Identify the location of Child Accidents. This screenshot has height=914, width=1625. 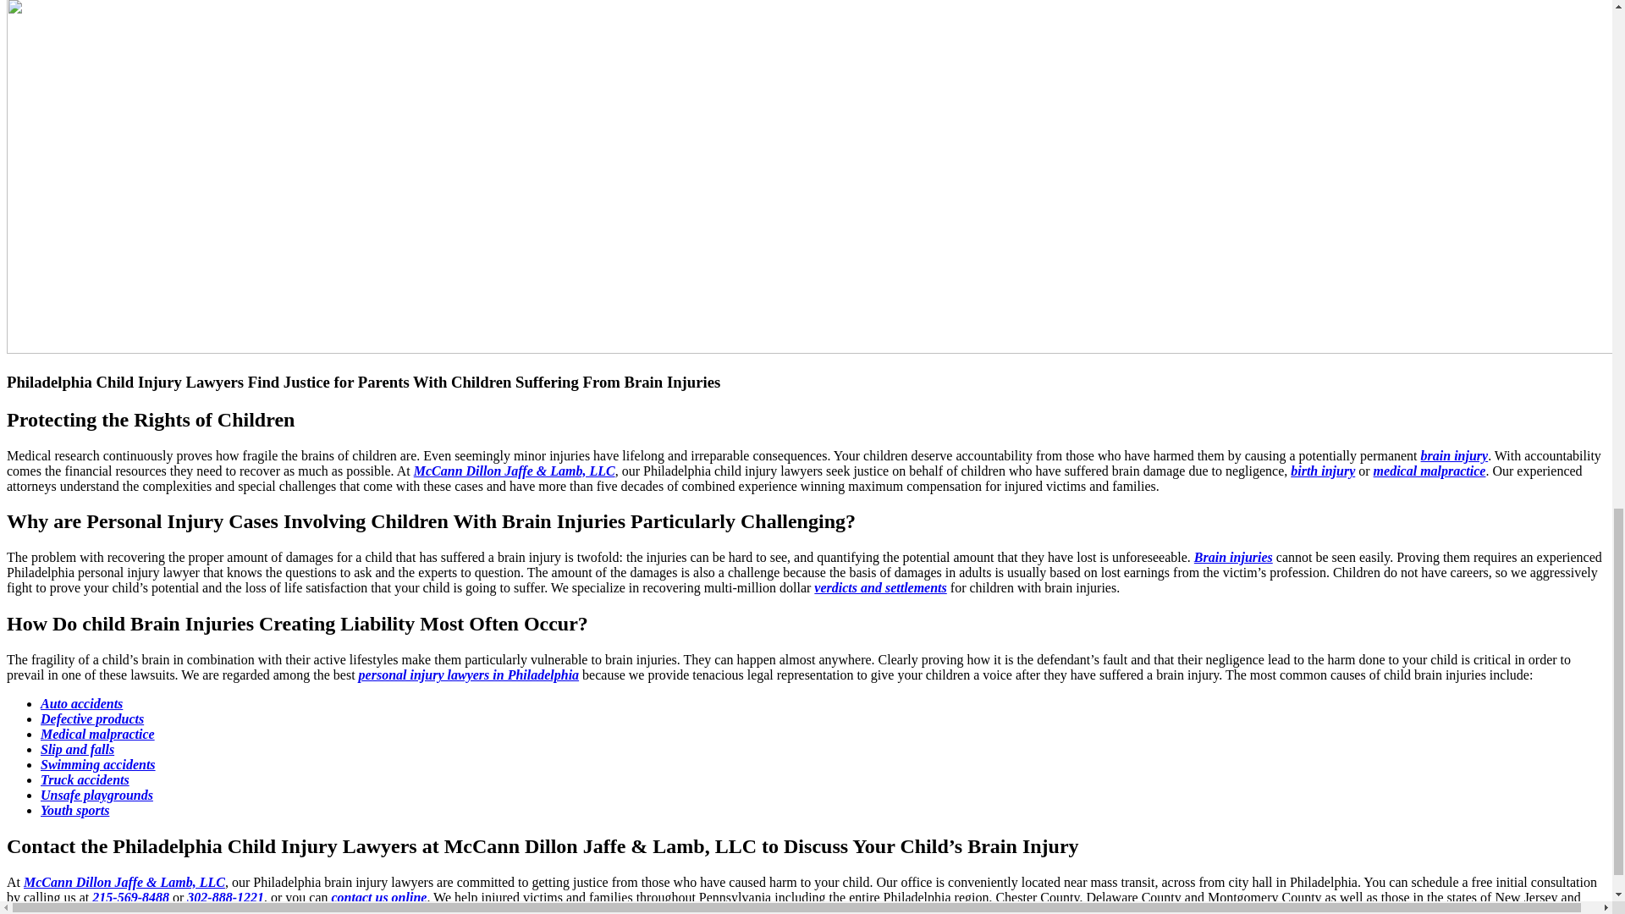
(96, 795).